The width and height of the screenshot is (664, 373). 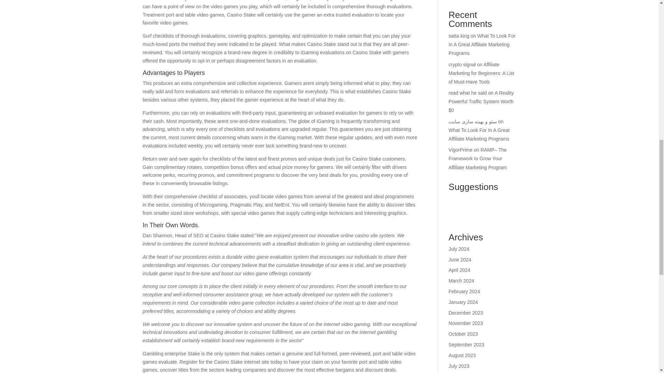 What do you see at coordinates (459, 270) in the screenshot?
I see `April 2024` at bounding box center [459, 270].